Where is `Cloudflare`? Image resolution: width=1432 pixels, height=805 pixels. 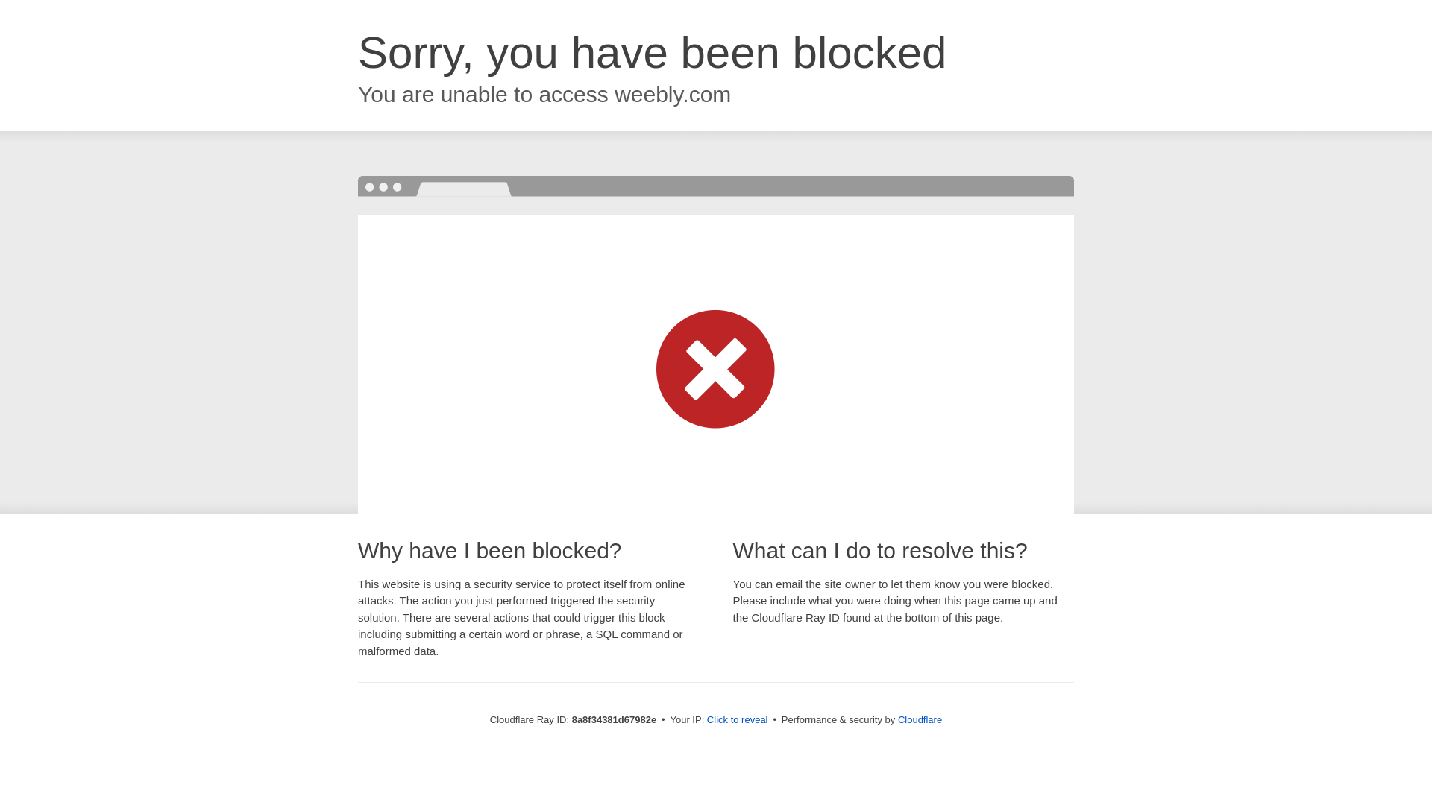 Cloudflare is located at coordinates (920, 719).